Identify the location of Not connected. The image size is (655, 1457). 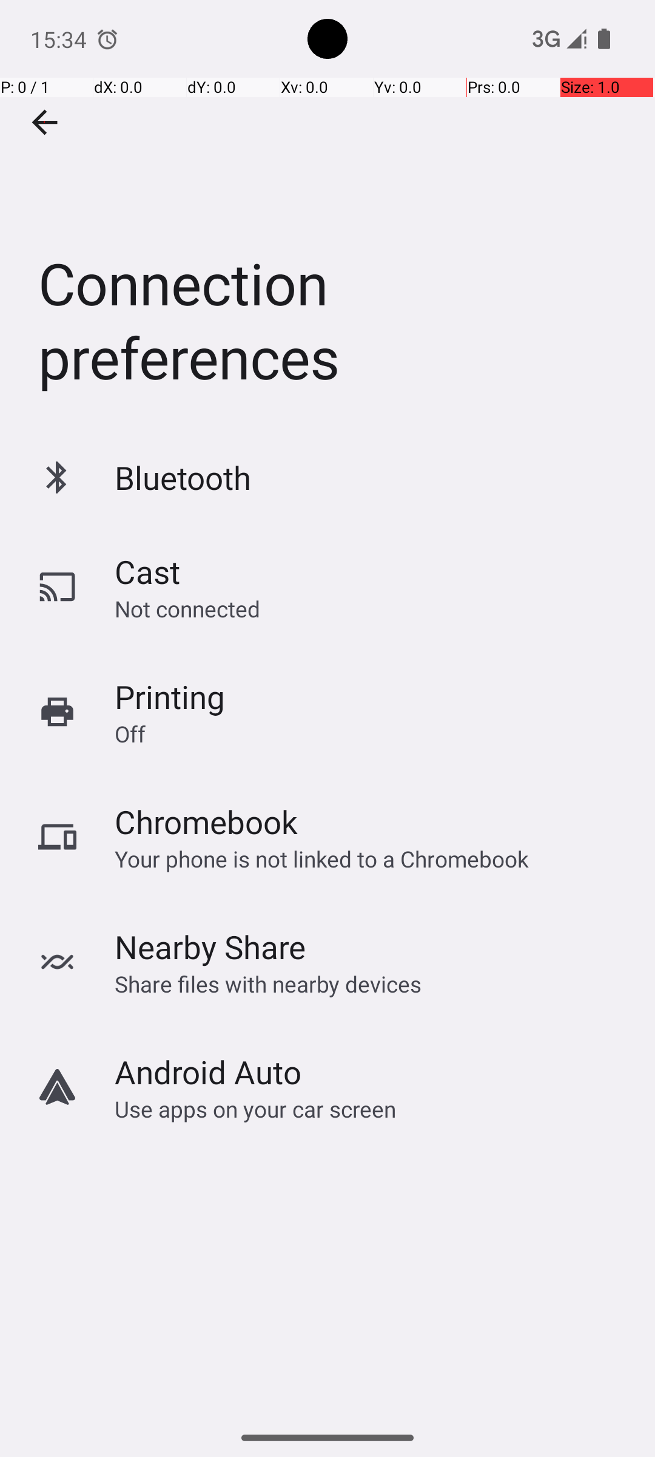
(187, 608).